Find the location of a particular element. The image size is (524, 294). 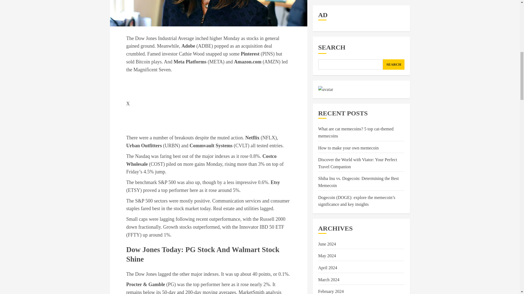

May 2024 is located at coordinates (327, 74).